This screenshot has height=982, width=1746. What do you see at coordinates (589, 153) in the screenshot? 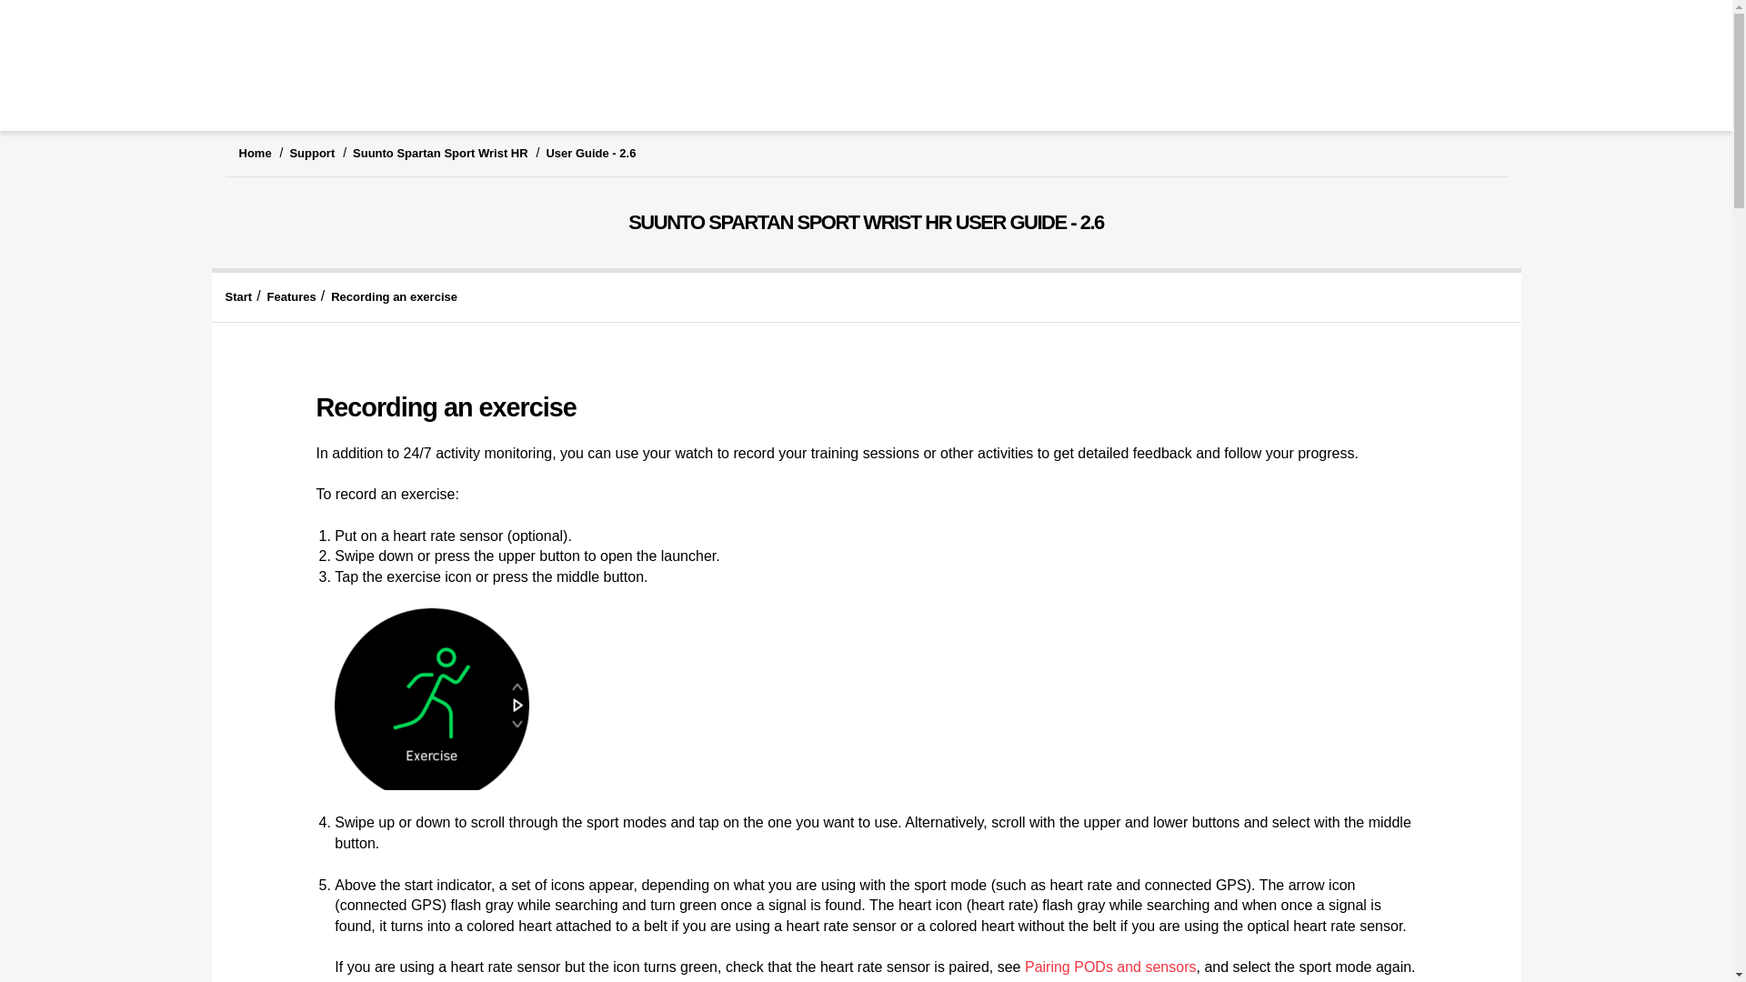
I see `User Guide - 2.6` at bounding box center [589, 153].